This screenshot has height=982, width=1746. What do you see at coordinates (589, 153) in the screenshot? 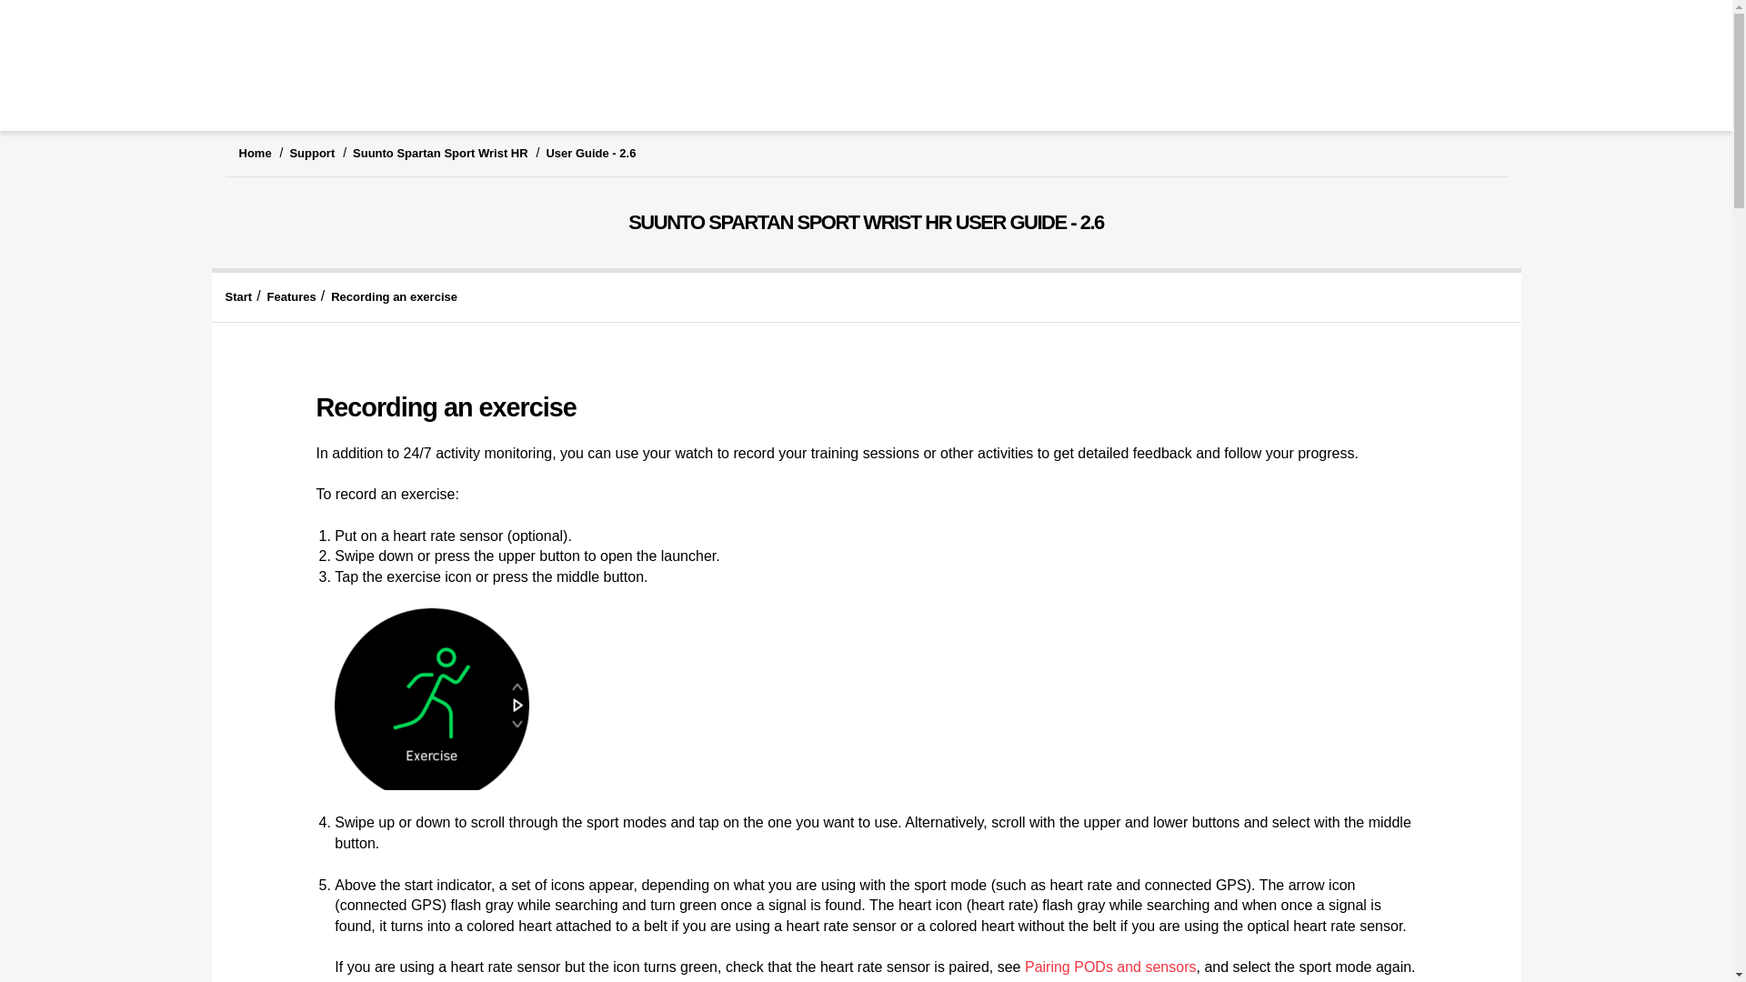
I see `User Guide - 2.6` at bounding box center [589, 153].